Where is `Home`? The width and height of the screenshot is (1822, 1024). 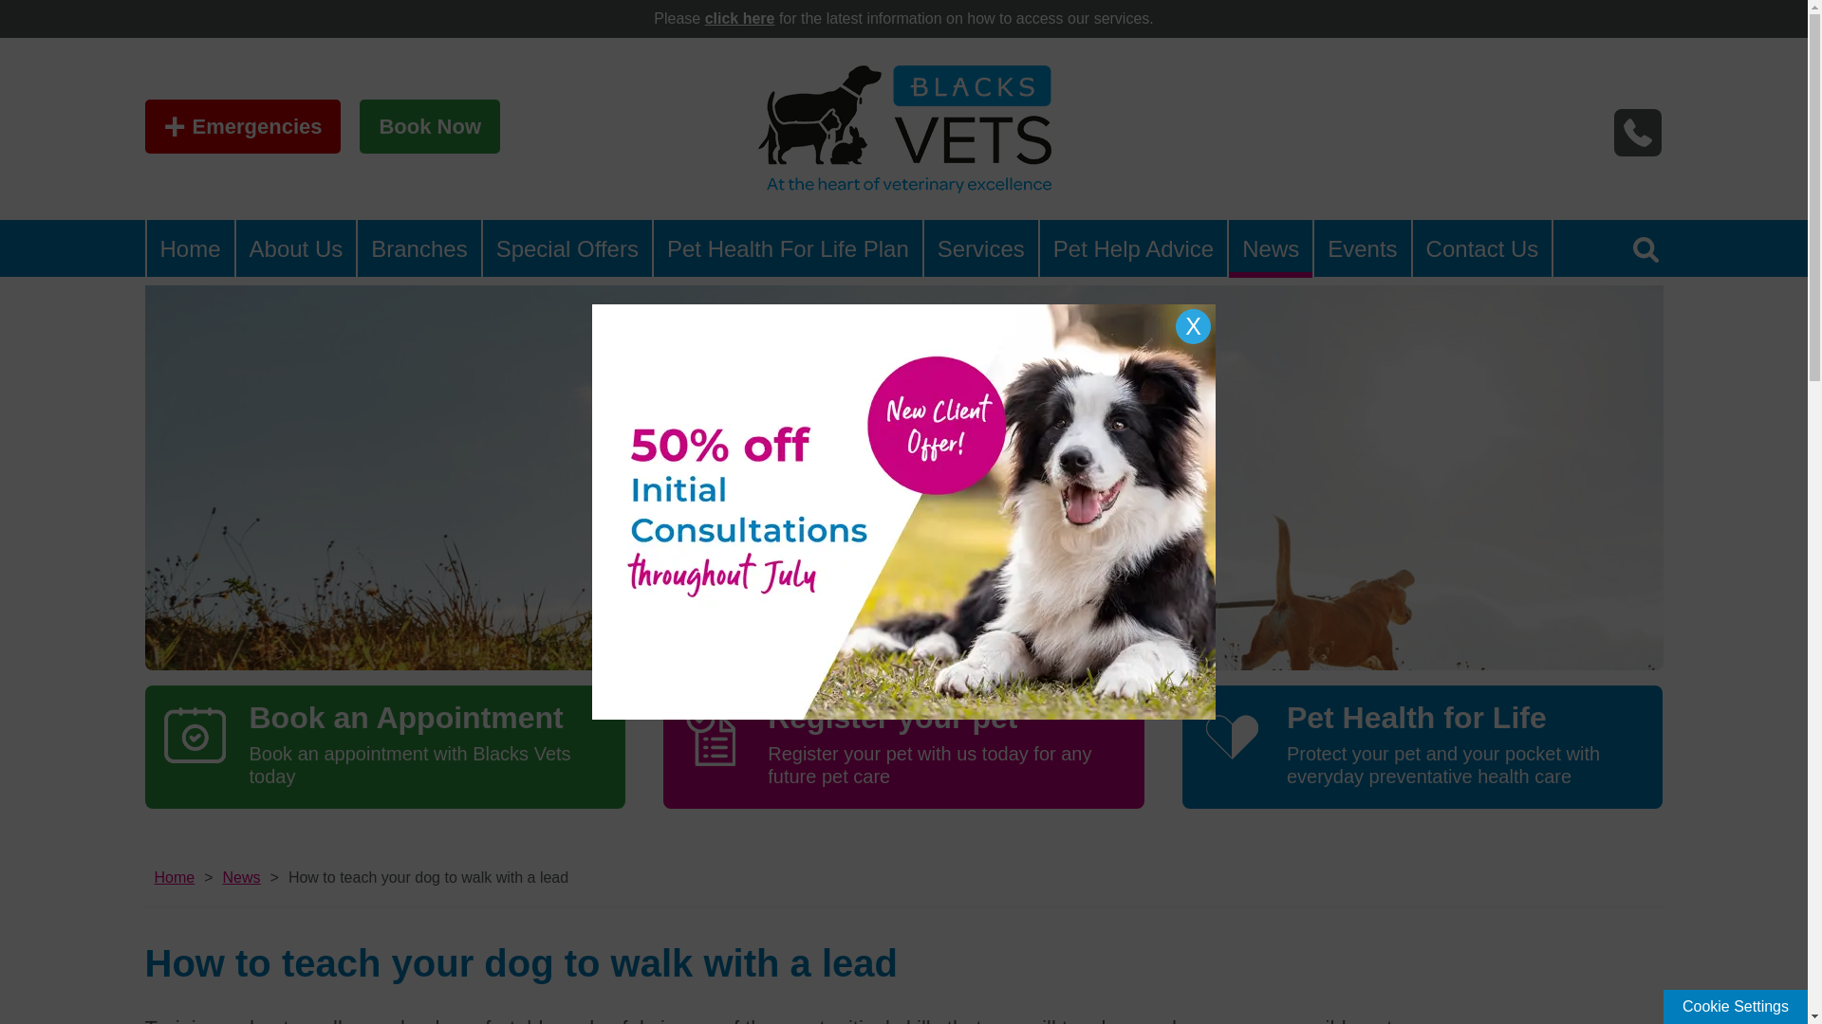 Home is located at coordinates (189, 248).